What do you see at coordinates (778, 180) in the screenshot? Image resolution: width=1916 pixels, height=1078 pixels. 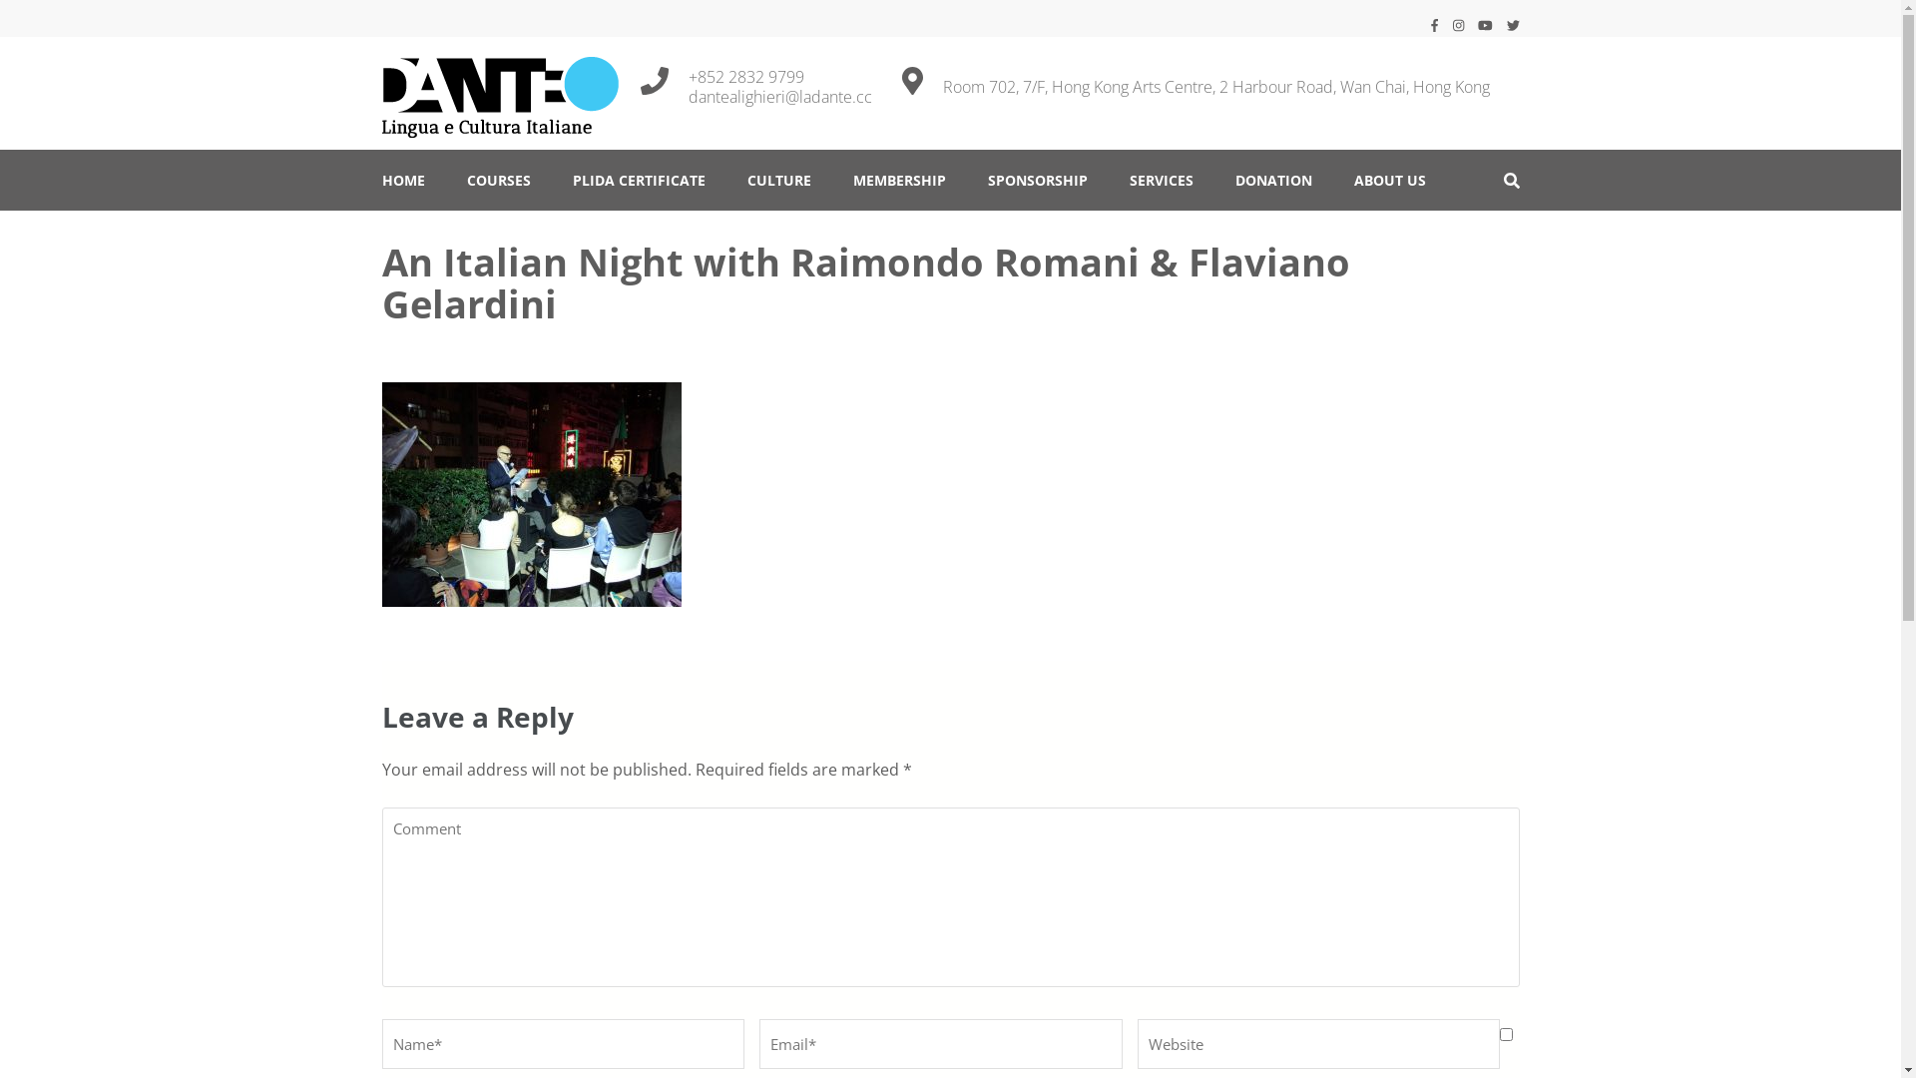 I see `CULTURE` at bounding box center [778, 180].